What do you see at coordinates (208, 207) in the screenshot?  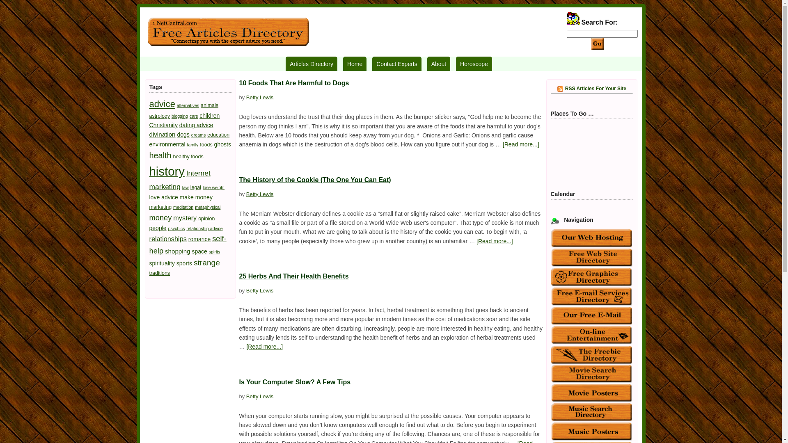 I see `metaphysical` at bounding box center [208, 207].